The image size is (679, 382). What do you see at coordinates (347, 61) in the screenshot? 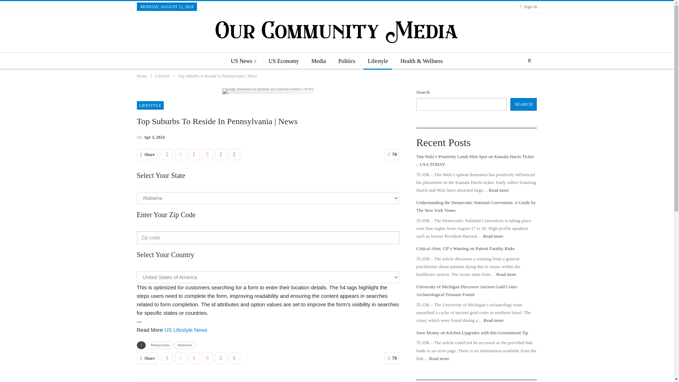
I see `Politics` at bounding box center [347, 61].